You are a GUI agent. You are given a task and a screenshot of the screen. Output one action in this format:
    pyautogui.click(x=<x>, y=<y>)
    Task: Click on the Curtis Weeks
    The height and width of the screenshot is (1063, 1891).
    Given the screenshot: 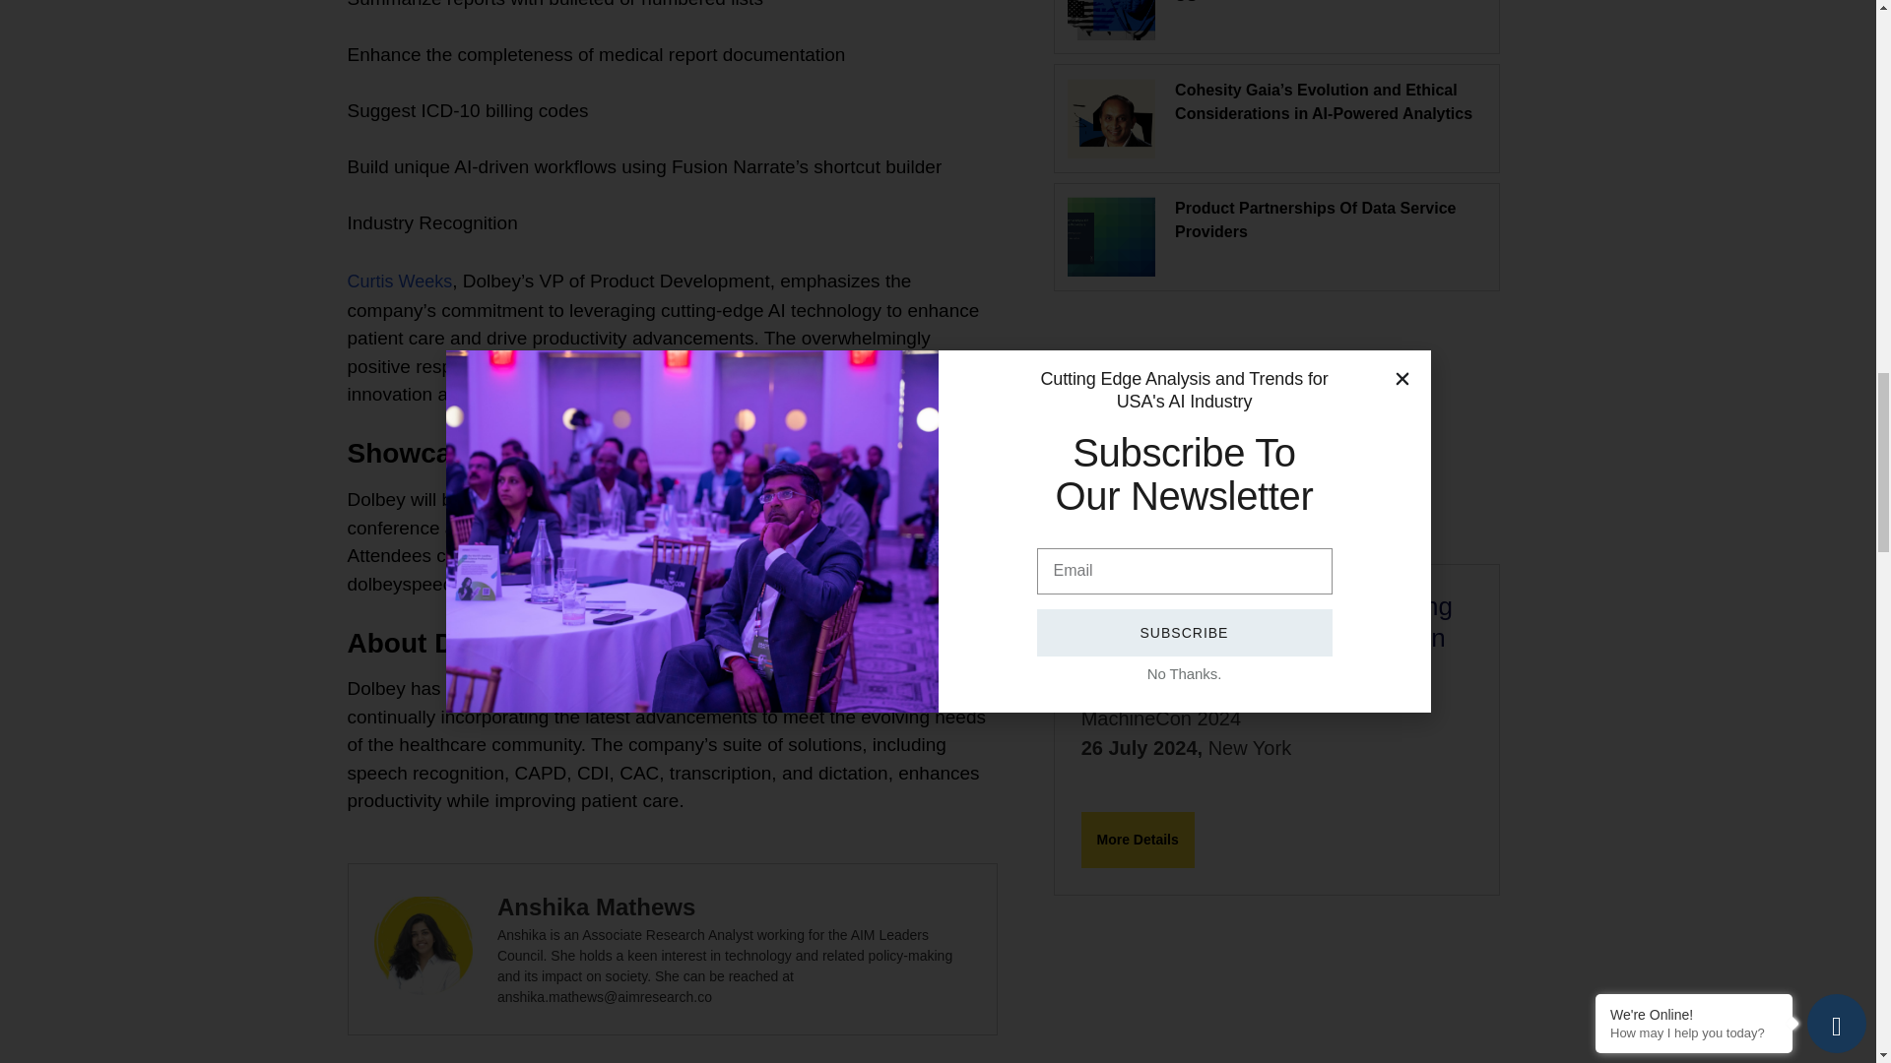 What is the action you would take?
    pyautogui.click(x=398, y=281)
    